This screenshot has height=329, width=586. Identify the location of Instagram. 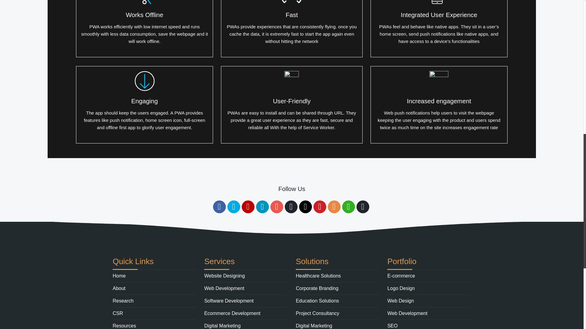
(277, 207).